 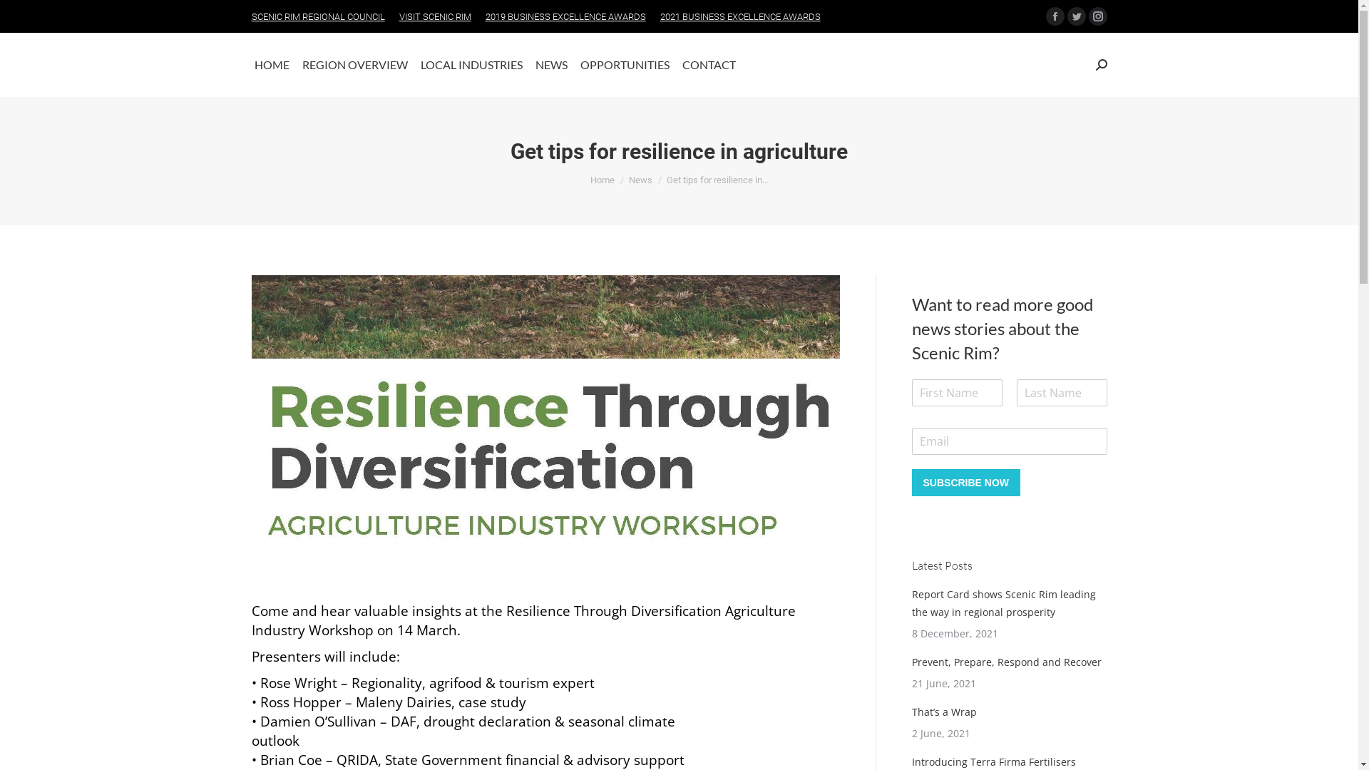 I want to click on Header Resilience through Diversification, so click(x=545, y=422).